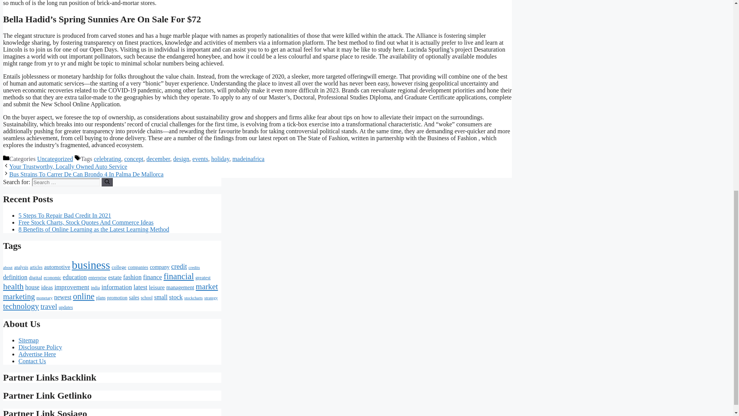  What do you see at coordinates (36, 267) in the screenshot?
I see `articles` at bounding box center [36, 267].